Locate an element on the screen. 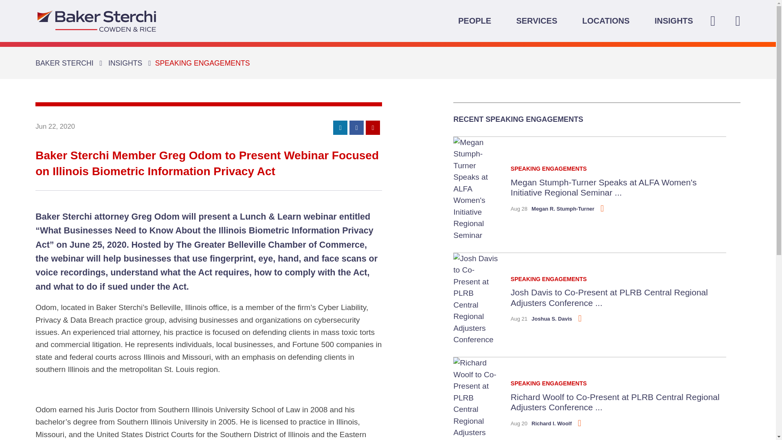 This screenshot has height=440, width=782. SERVICES is located at coordinates (536, 20).